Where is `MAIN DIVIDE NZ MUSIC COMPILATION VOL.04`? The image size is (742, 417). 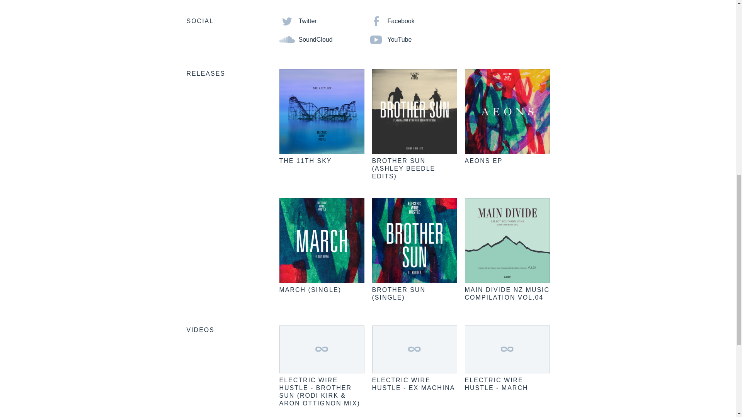
MAIN DIVIDE NZ MUSIC COMPILATION VOL.04 is located at coordinates (507, 293).